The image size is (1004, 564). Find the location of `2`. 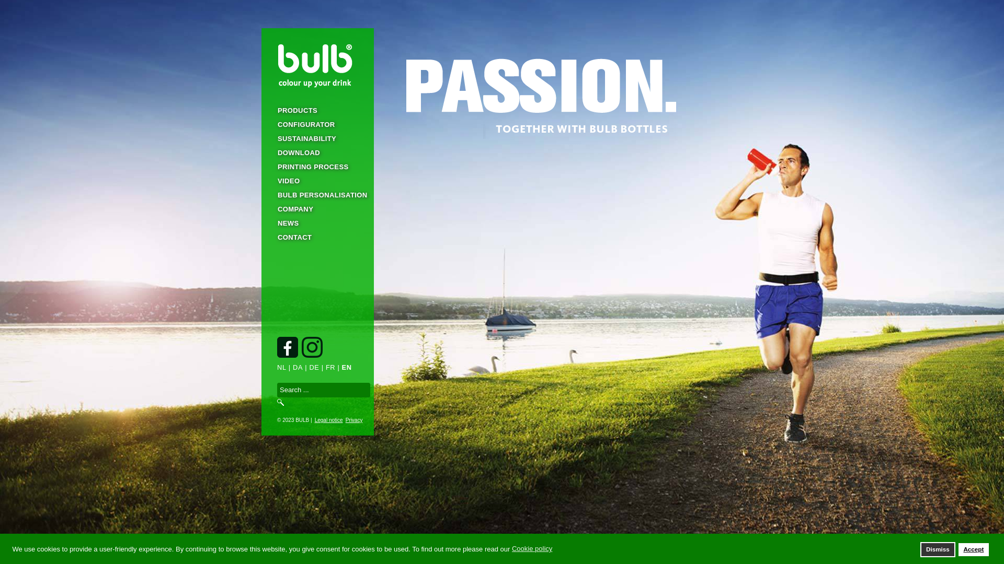

2 is located at coordinates (502, 546).